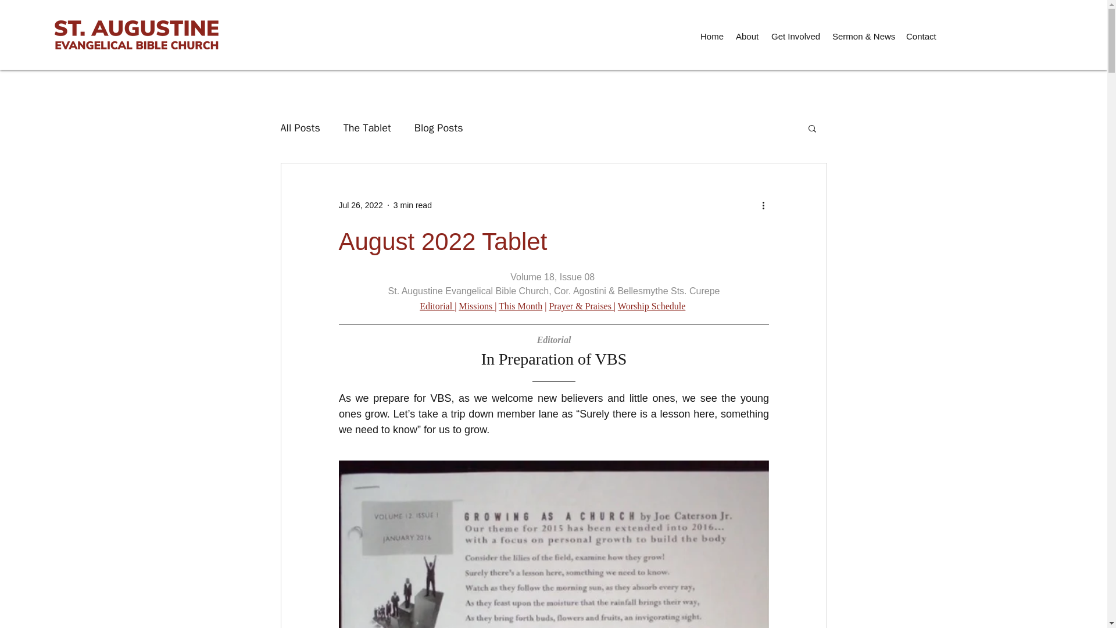  Describe the element at coordinates (299, 128) in the screenshot. I see `All Posts` at that location.